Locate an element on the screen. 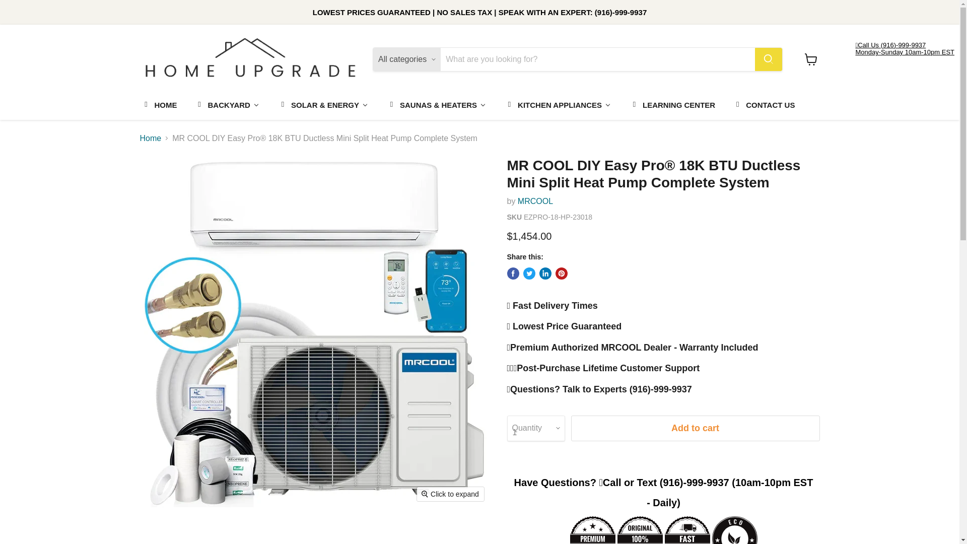 The height and width of the screenshot is (544, 967). HOME is located at coordinates (158, 104).